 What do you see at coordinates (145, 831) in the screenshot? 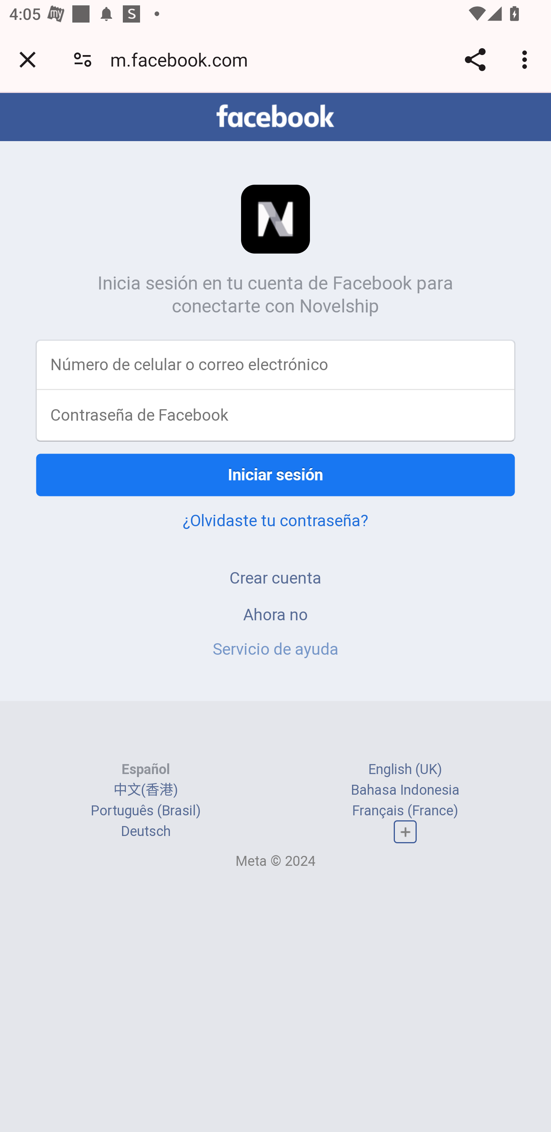
I see `Deutsch` at bounding box center [145, 831].